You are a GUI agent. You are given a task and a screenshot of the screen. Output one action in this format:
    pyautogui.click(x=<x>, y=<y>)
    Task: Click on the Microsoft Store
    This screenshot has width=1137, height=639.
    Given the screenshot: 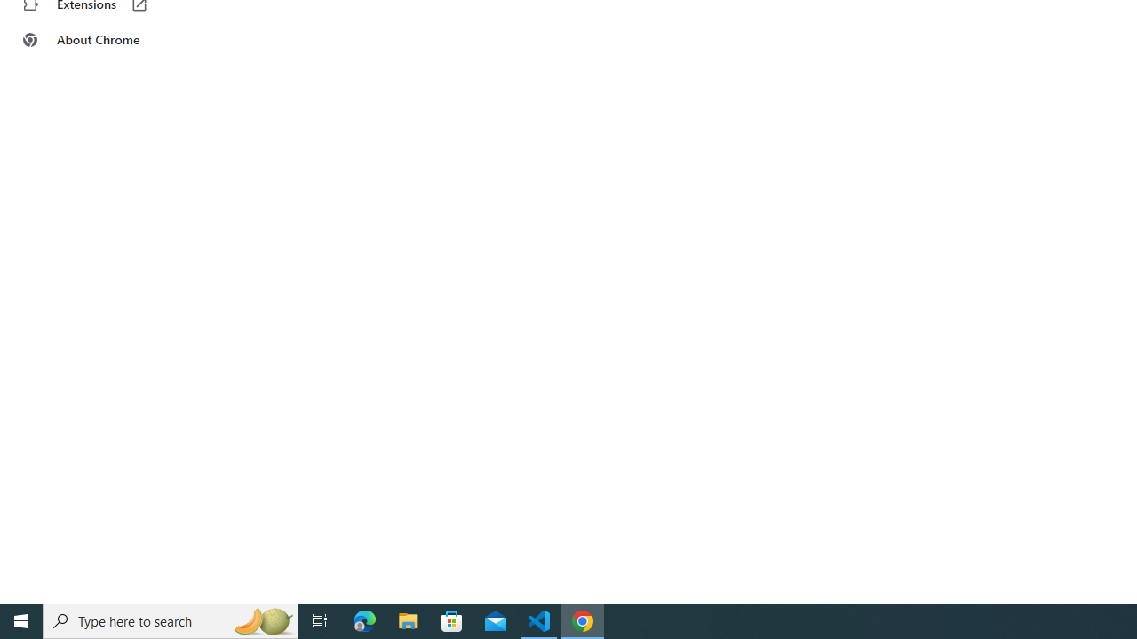 What is the action you would take?
    pyautogui.click(x=452, y=621)
    